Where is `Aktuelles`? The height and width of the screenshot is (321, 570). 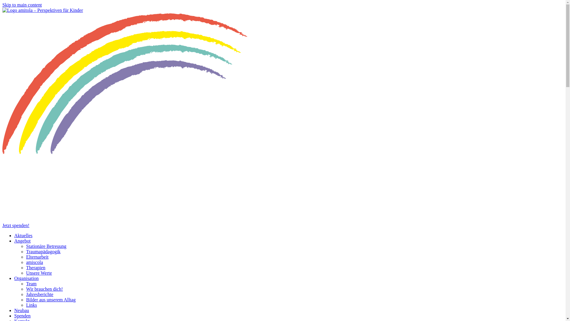 Aktuelles is located at coordinates (23, 235).